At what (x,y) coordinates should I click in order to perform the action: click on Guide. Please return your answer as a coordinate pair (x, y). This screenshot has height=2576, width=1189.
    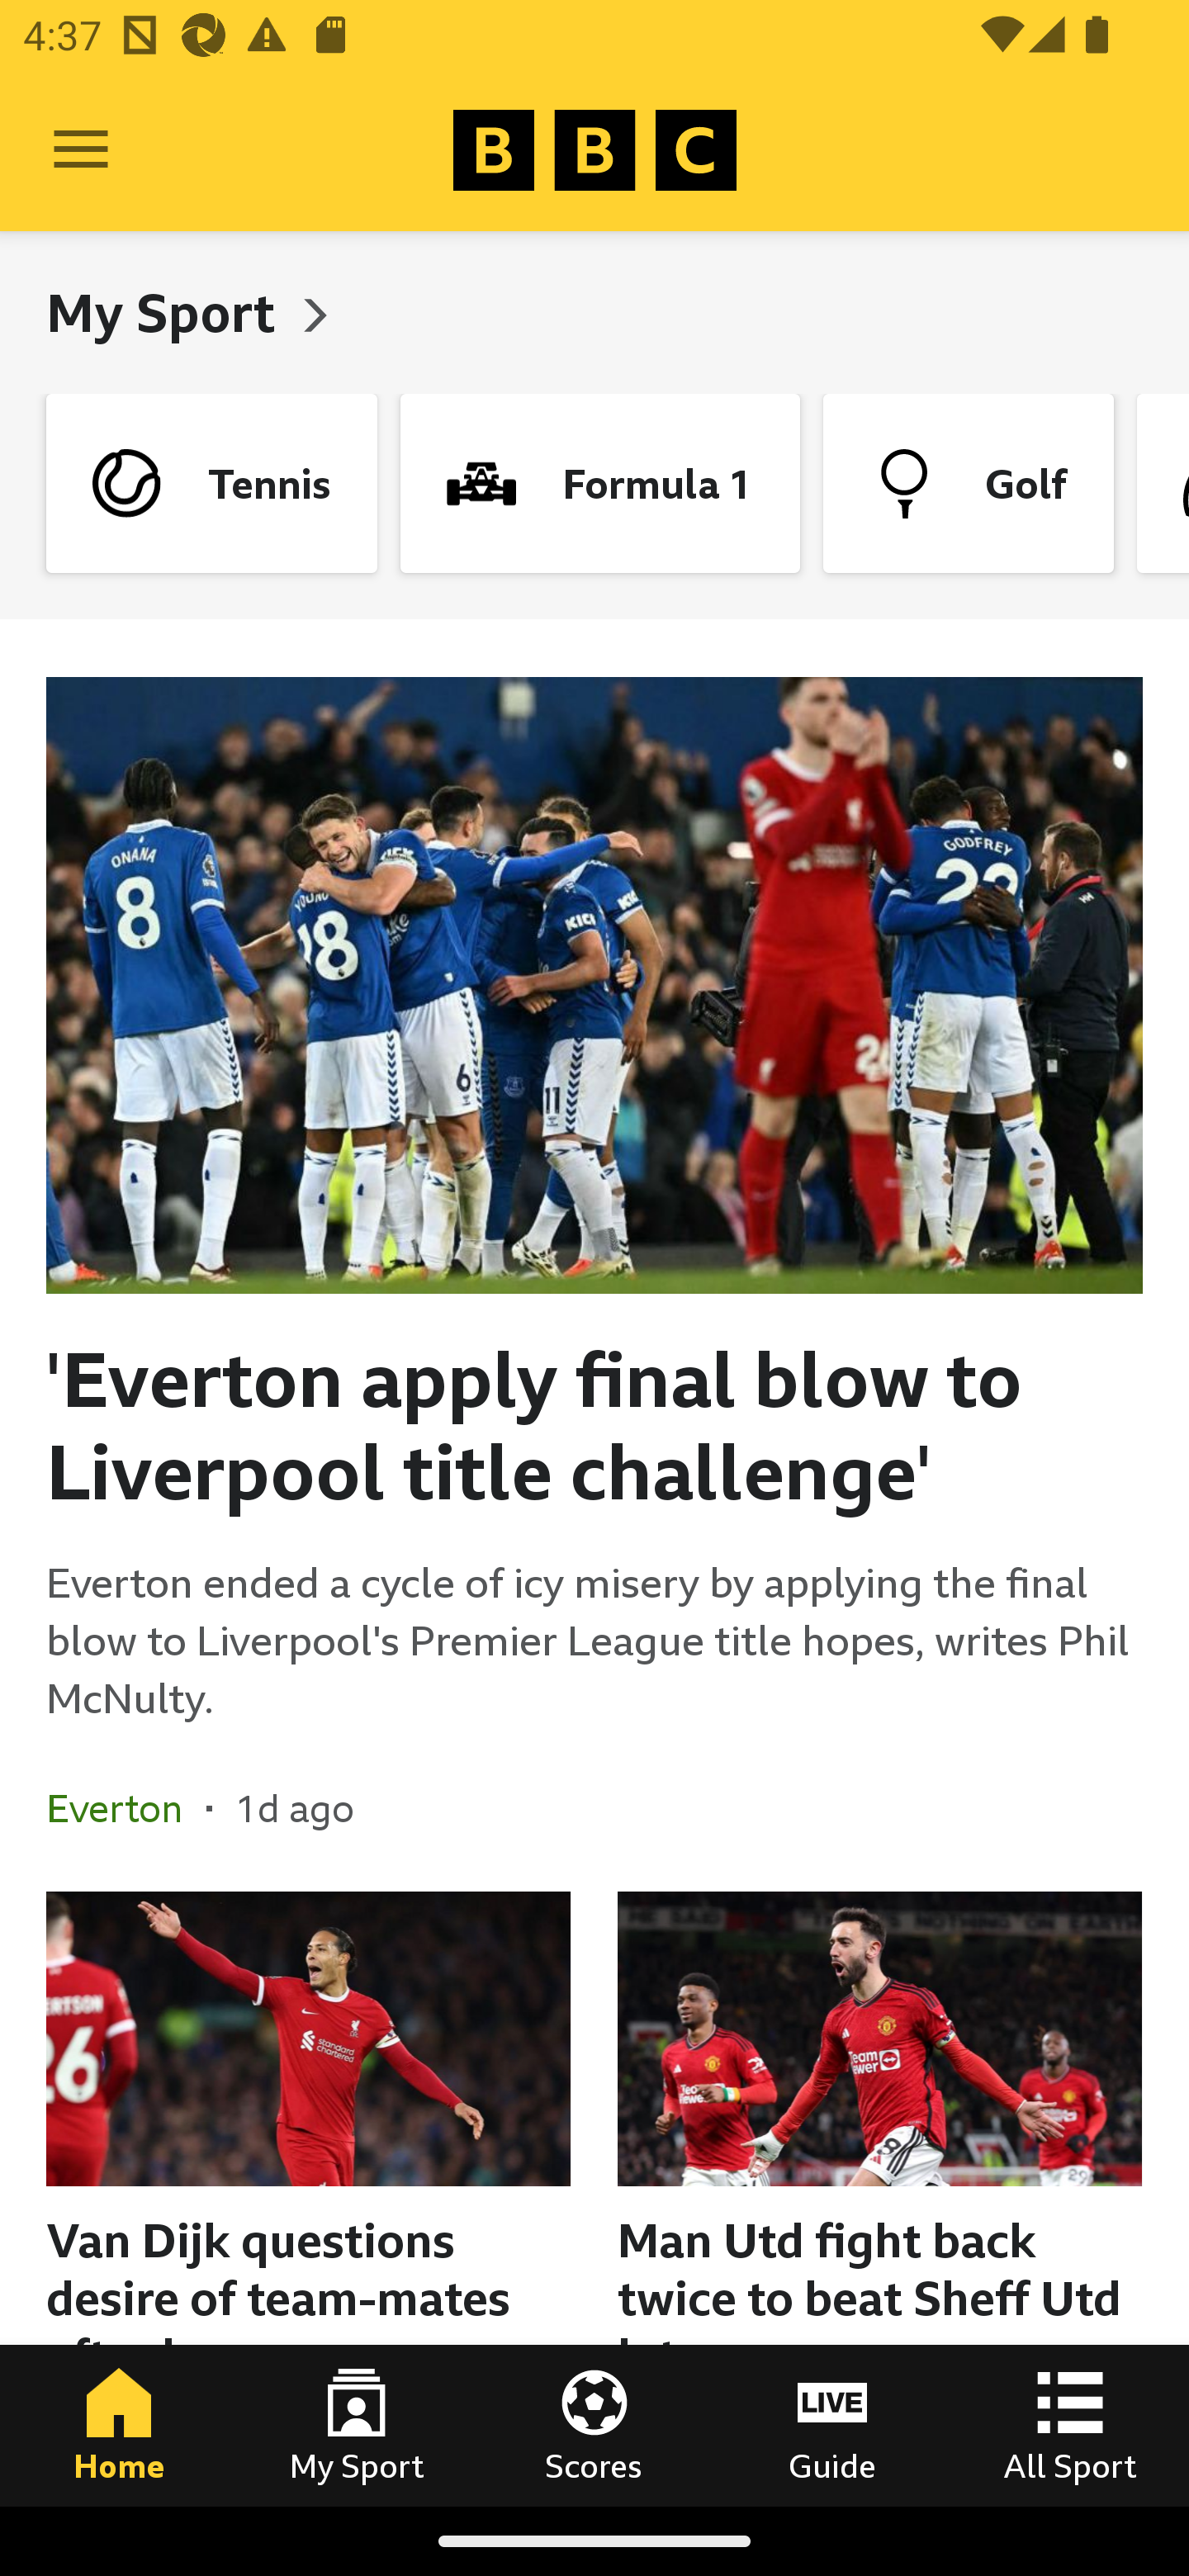
    Looking at the image, I should click on (832, 2425).